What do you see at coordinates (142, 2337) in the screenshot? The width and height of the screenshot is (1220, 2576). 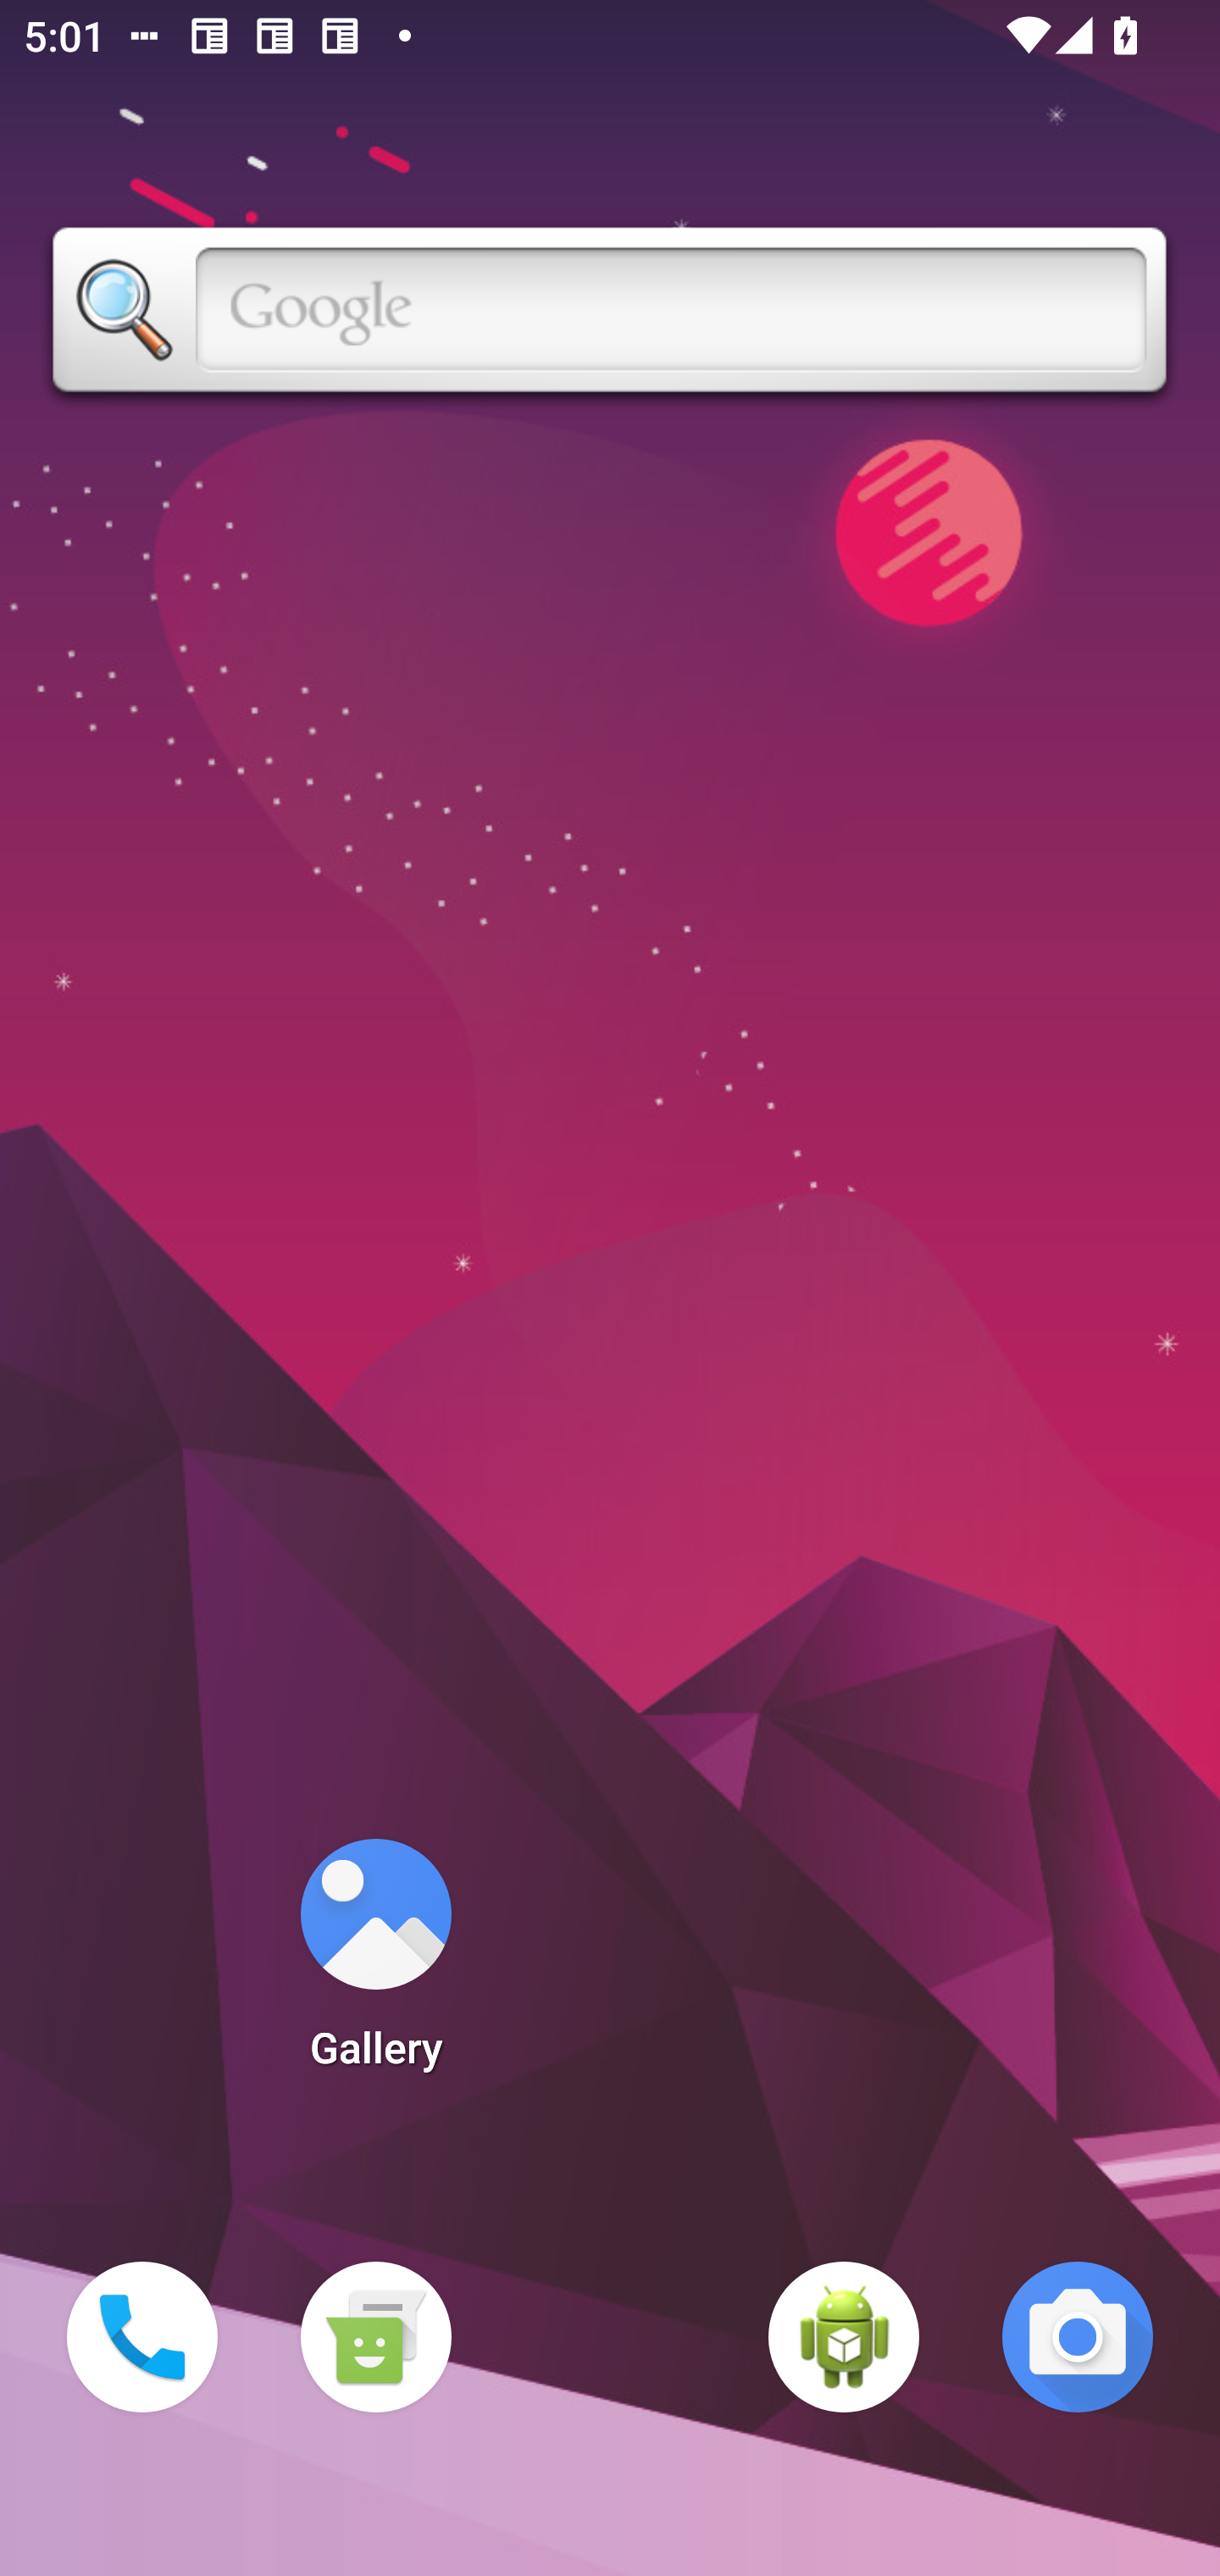 I see `Phone` at bounding box center [142, 2337].